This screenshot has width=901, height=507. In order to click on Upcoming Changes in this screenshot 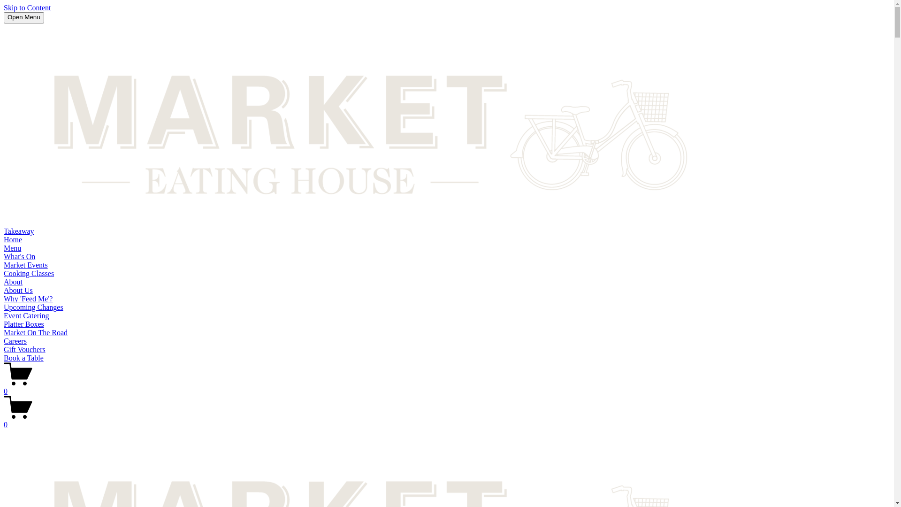, I will do `click(34, 307)`.